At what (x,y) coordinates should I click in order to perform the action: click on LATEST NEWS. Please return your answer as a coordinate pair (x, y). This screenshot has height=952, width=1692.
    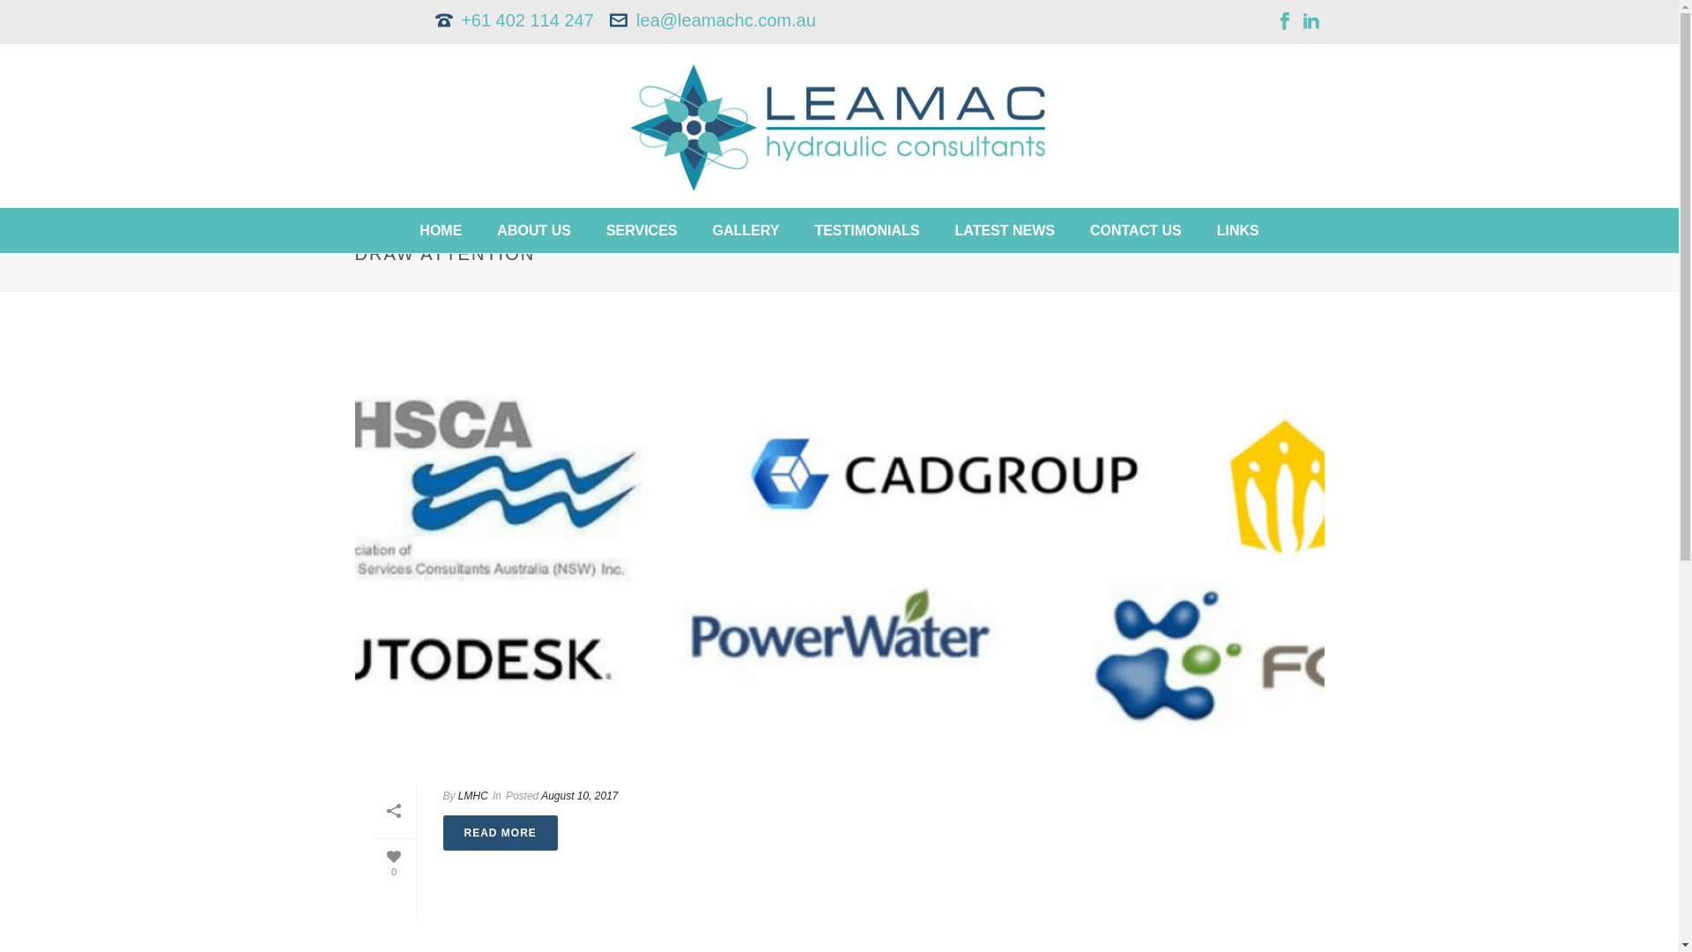
    Looking at the image, I should click on (1005, 231).